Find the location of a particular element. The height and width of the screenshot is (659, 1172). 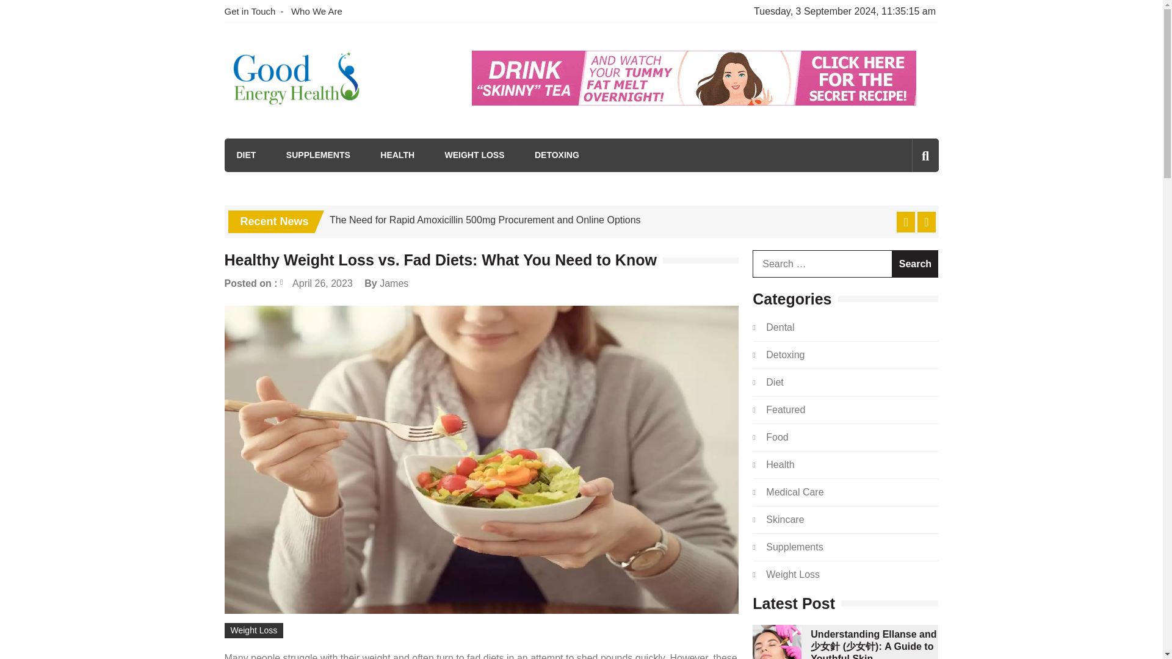

Search is located at coordinates (915, 264).